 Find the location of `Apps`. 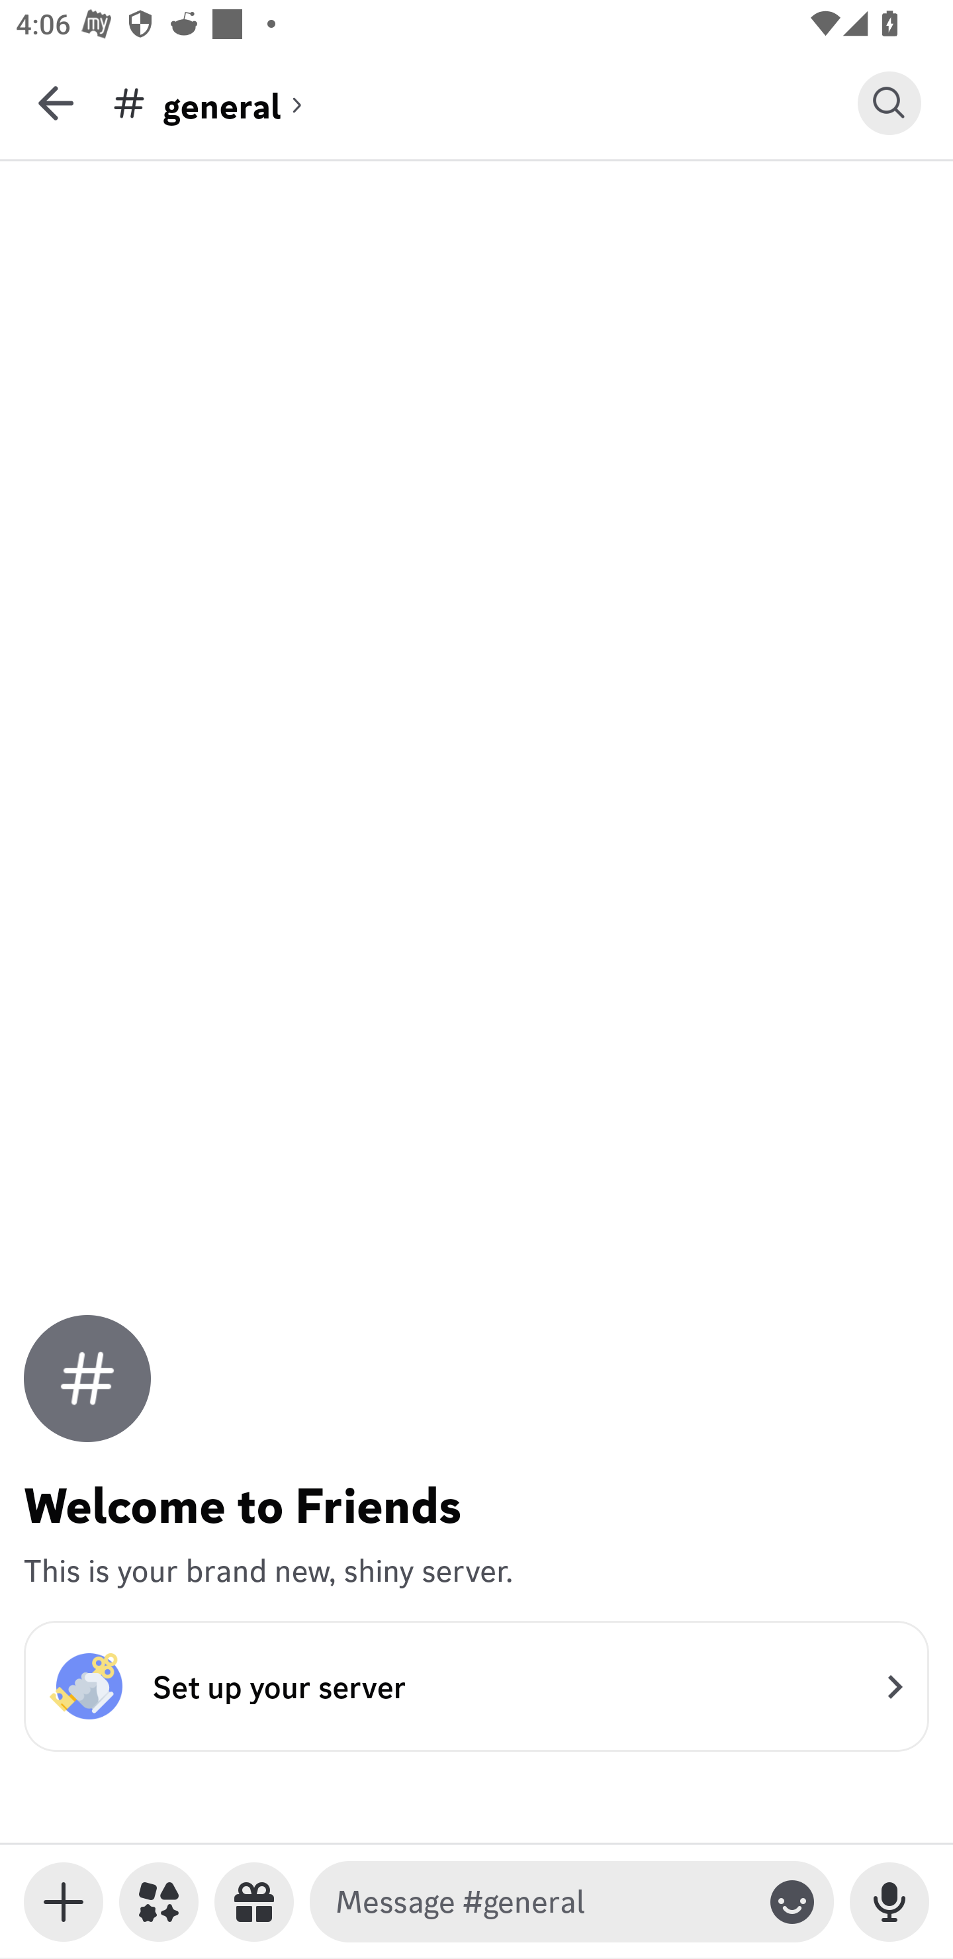

Apps is located at coordinates (159, 1902).